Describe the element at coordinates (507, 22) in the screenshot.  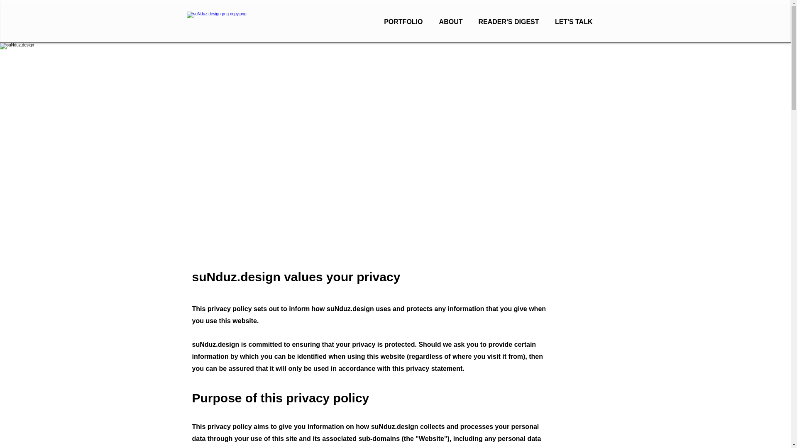
I see `READER'S DIGEST` at that location.